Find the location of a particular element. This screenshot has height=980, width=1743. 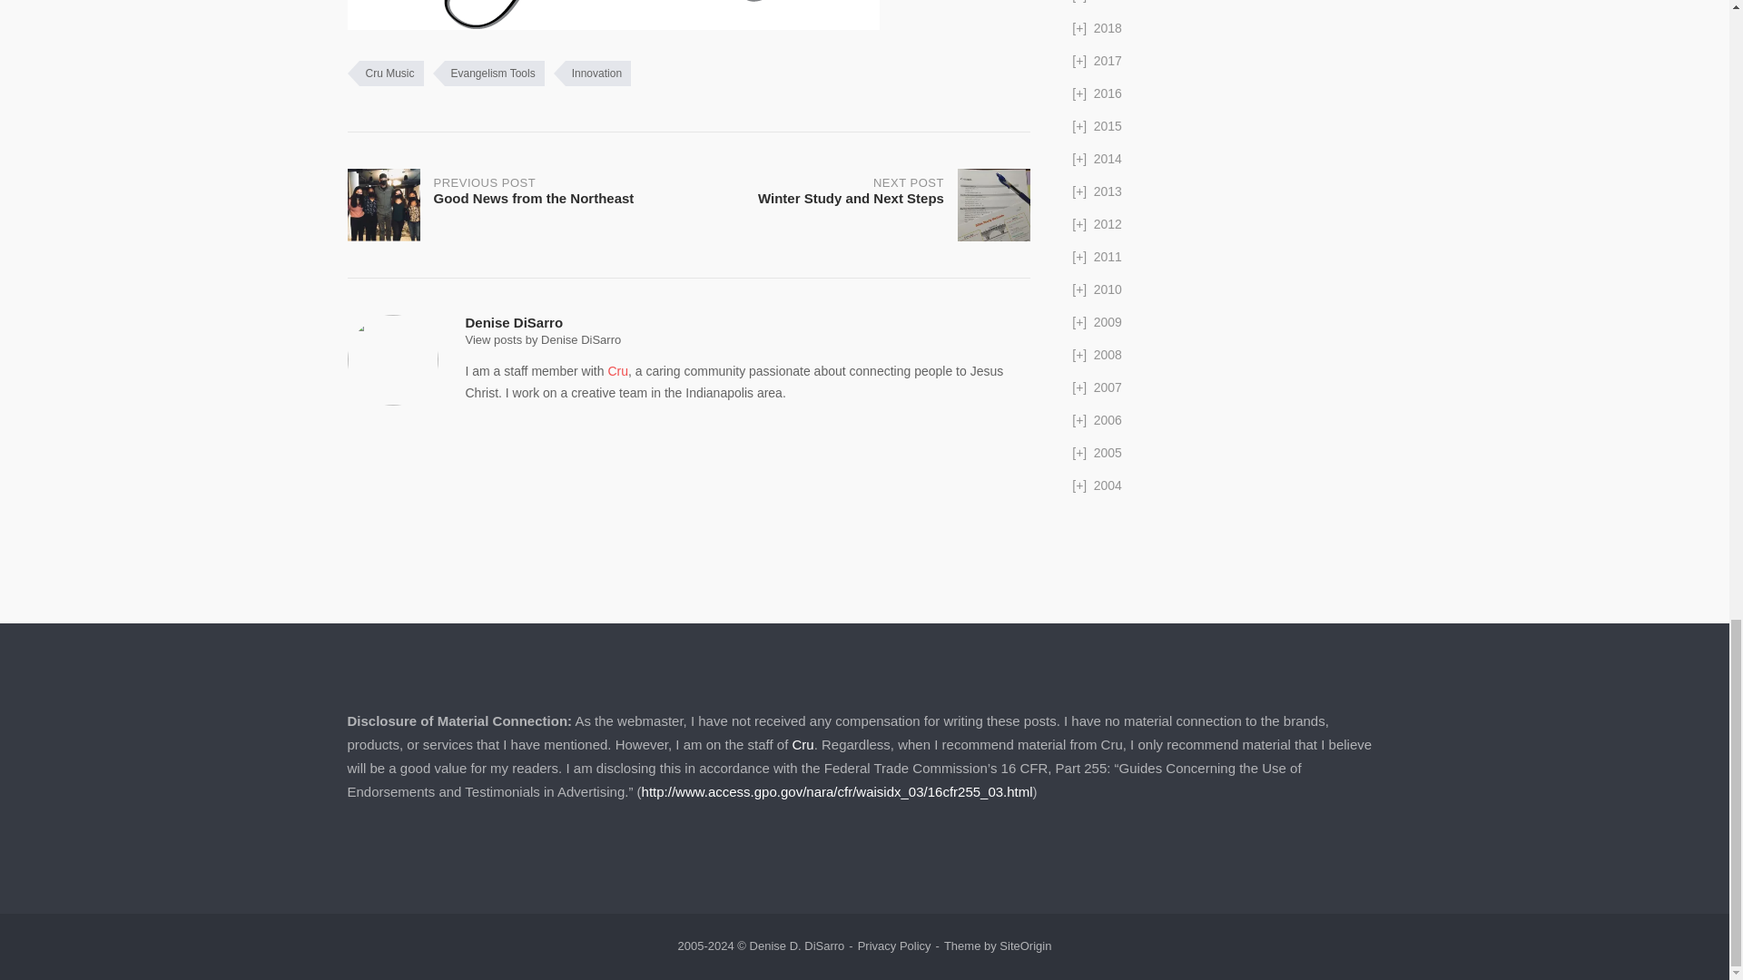

Evangelism Tools is located at coordinates (543, 339).